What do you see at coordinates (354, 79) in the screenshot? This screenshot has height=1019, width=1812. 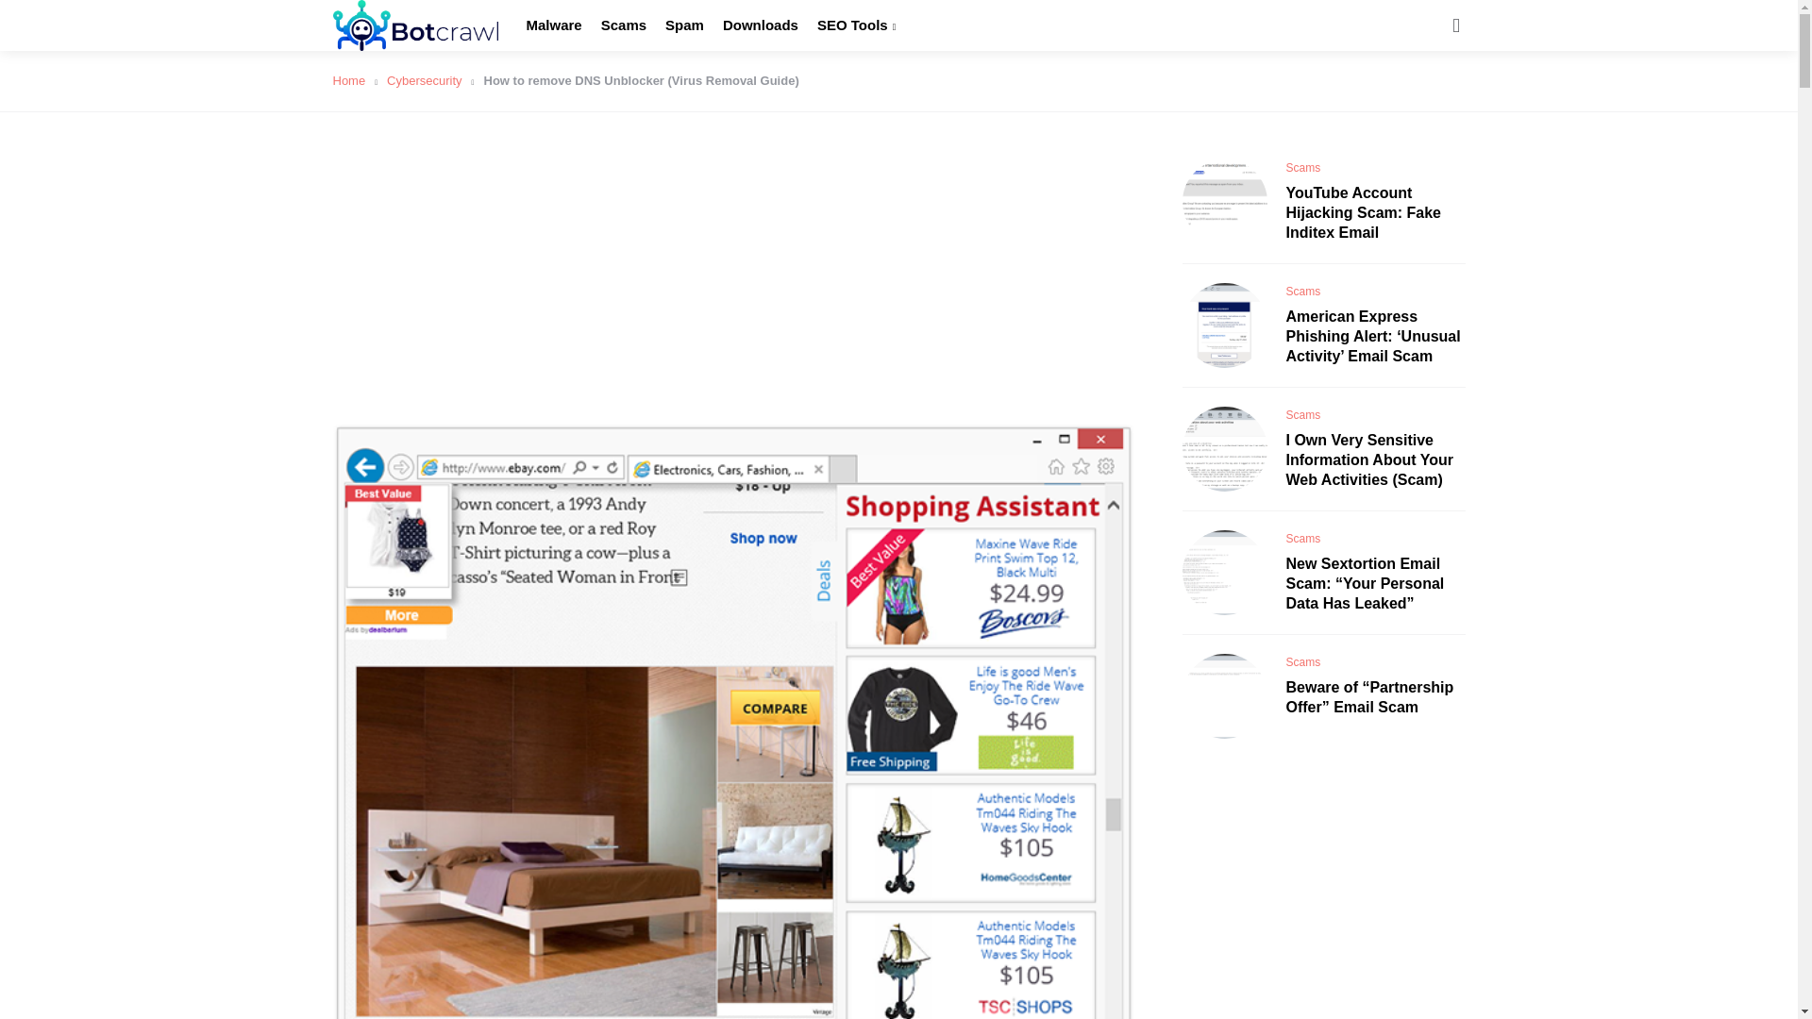 I see `Home` at bounding box center [354, 79].